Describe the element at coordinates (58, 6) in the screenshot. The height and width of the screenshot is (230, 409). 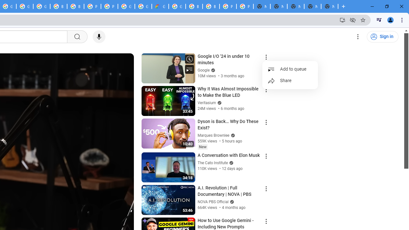
I see `Browse Chrome as a guest - Computer - Google Chrome Help` at that location.